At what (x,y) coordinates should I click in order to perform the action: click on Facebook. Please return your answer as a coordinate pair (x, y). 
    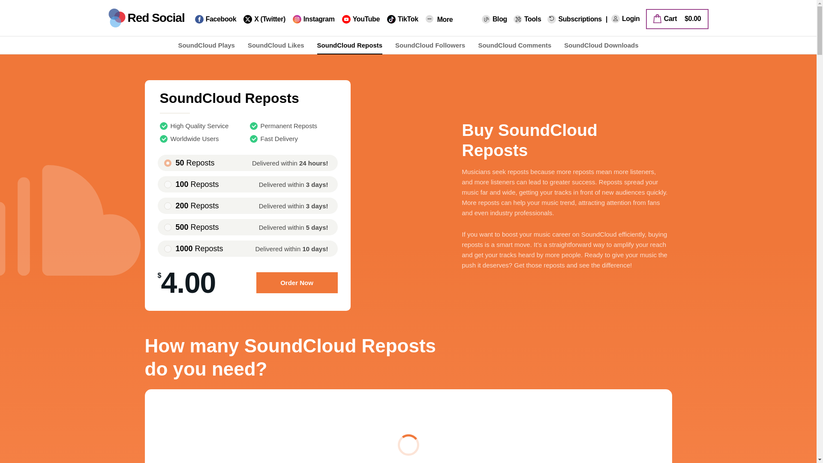
    Looking at the image, I should click on (216, 19).